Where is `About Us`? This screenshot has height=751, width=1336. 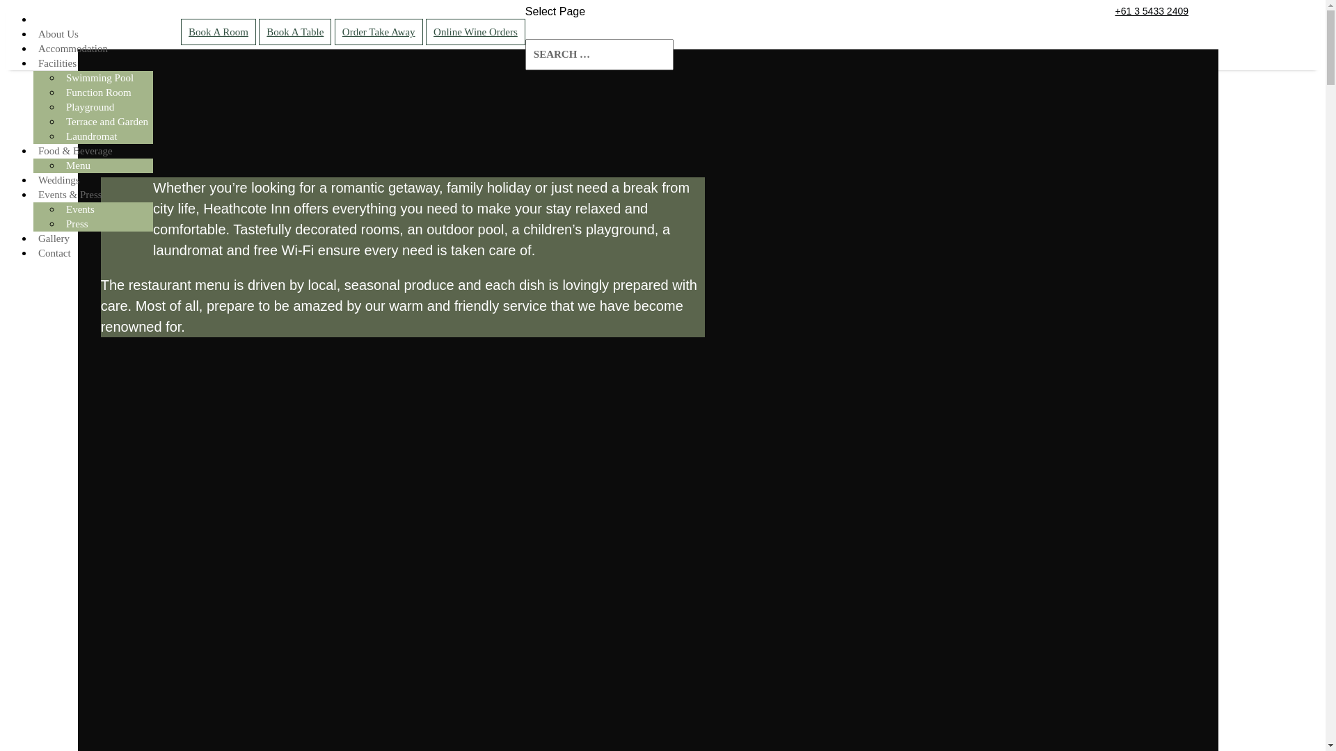 About Us is located at coordinates (58, 34).